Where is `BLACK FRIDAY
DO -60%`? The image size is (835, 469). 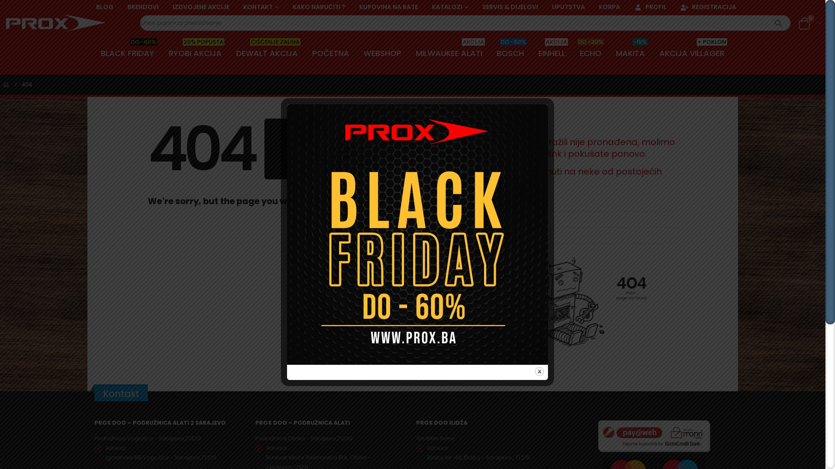 BLACK FRIDAY
DO -60% is located at coordinates (128, 53).